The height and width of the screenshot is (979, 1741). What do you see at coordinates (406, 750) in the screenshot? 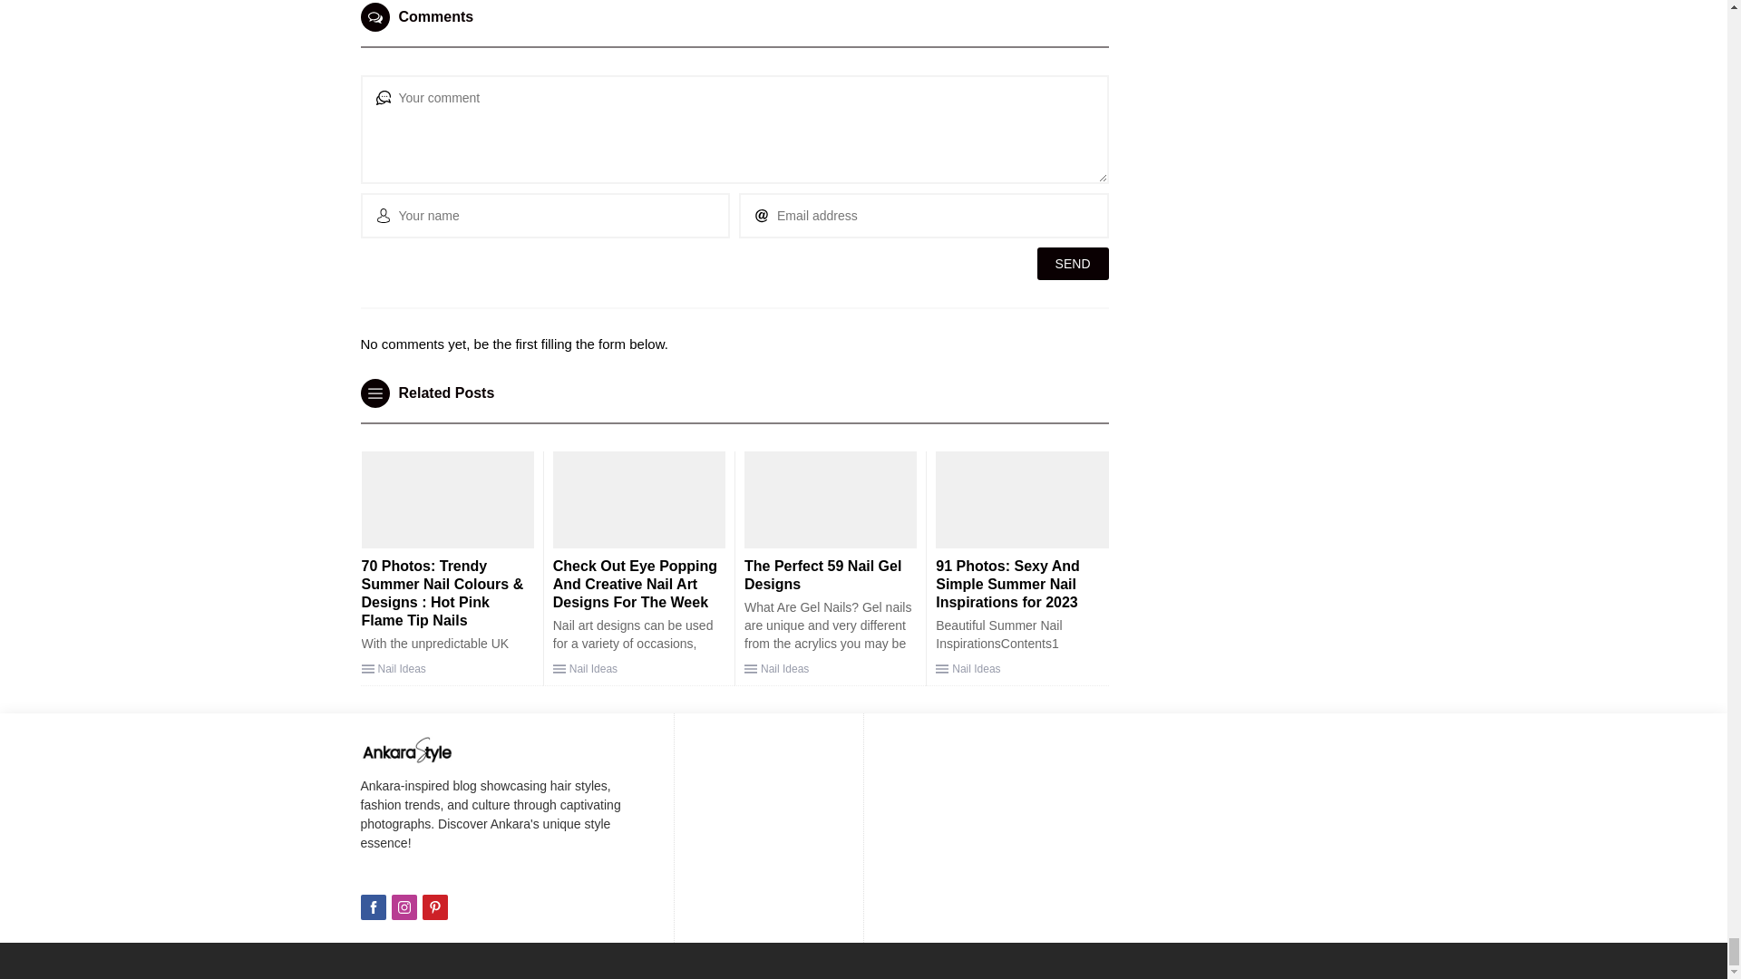
I see `Fashion ideas` at bounding box center [406, 750].